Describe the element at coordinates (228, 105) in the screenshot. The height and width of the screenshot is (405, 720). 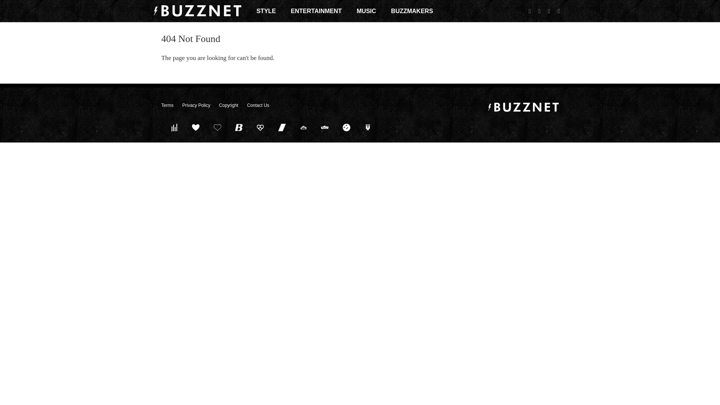
I see `Copyright` at that location.